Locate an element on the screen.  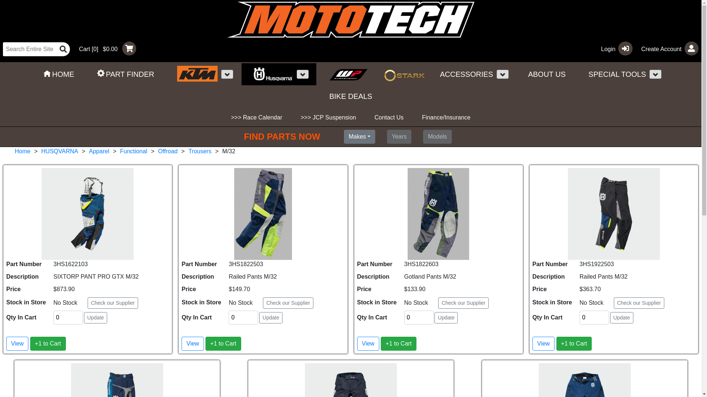
View is located at coordinates (17, 344).